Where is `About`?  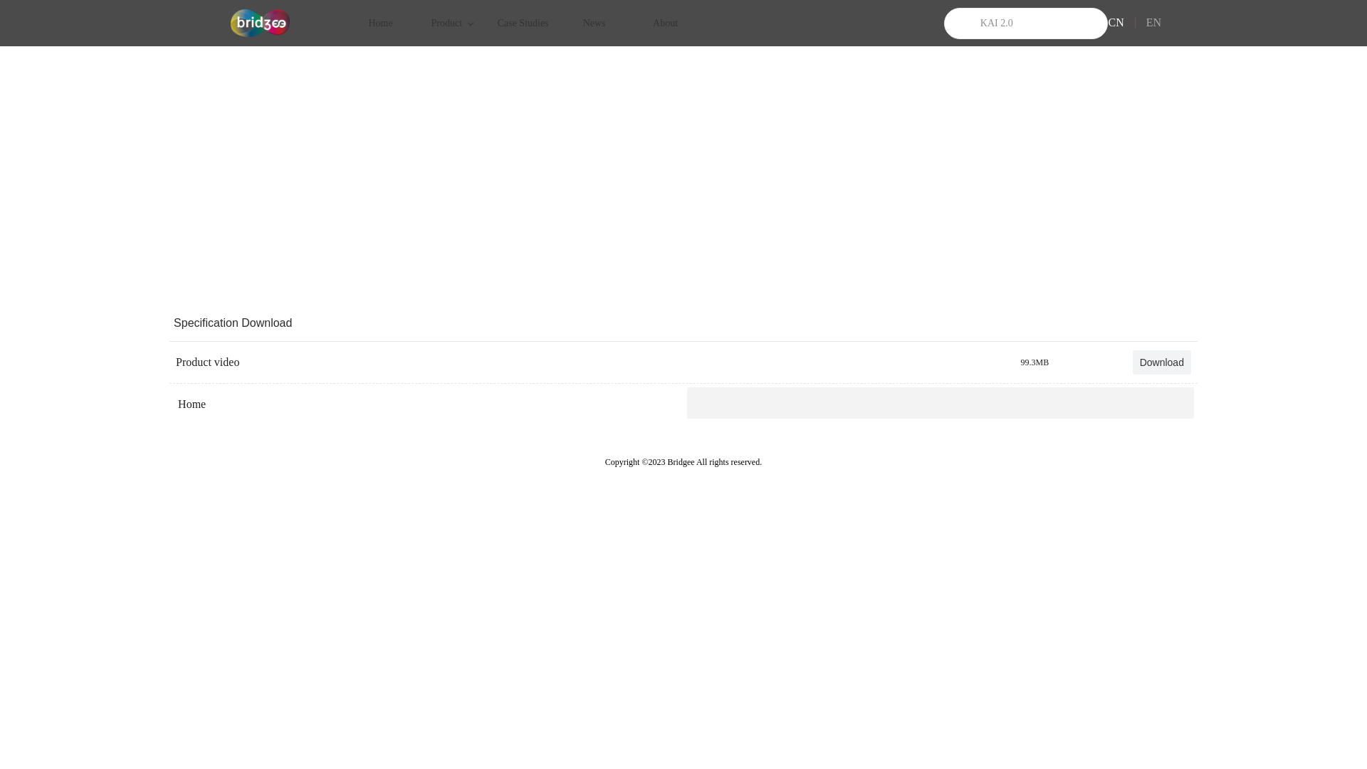
About is located at coordinates (666, 23).